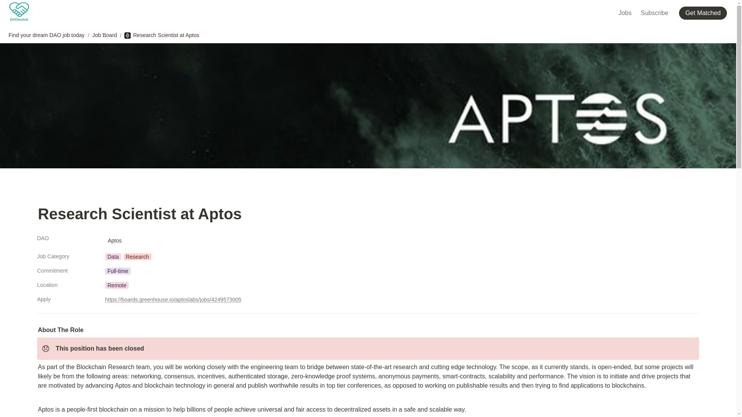  What do you see at coordinates (625, 12) in the screenshot?
I see `Jobs` at bounding box center [625, 12].